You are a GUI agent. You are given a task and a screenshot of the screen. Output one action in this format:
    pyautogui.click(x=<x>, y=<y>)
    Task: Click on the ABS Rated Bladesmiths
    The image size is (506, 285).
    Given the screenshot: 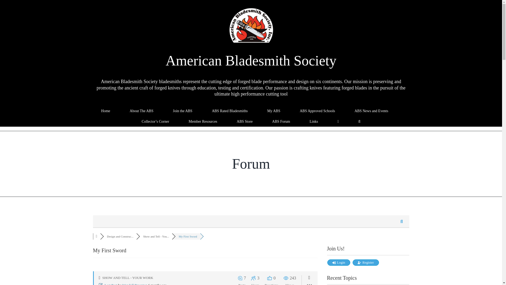 What is the action you would take?
    pyautogui.click(x=230, y=110)
    